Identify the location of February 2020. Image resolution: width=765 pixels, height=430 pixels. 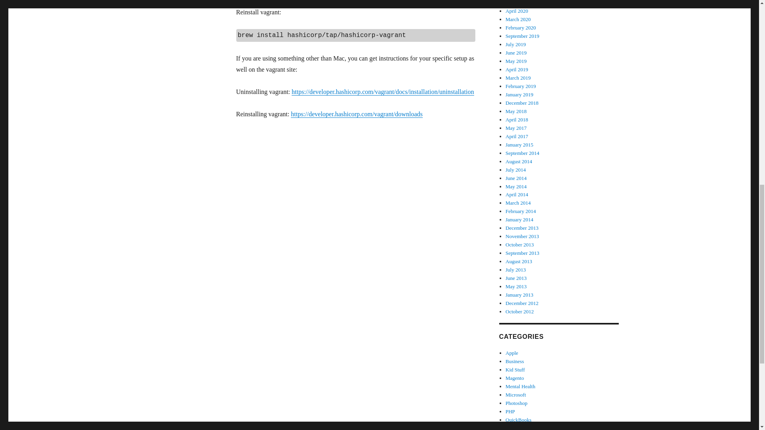
(521, 27).